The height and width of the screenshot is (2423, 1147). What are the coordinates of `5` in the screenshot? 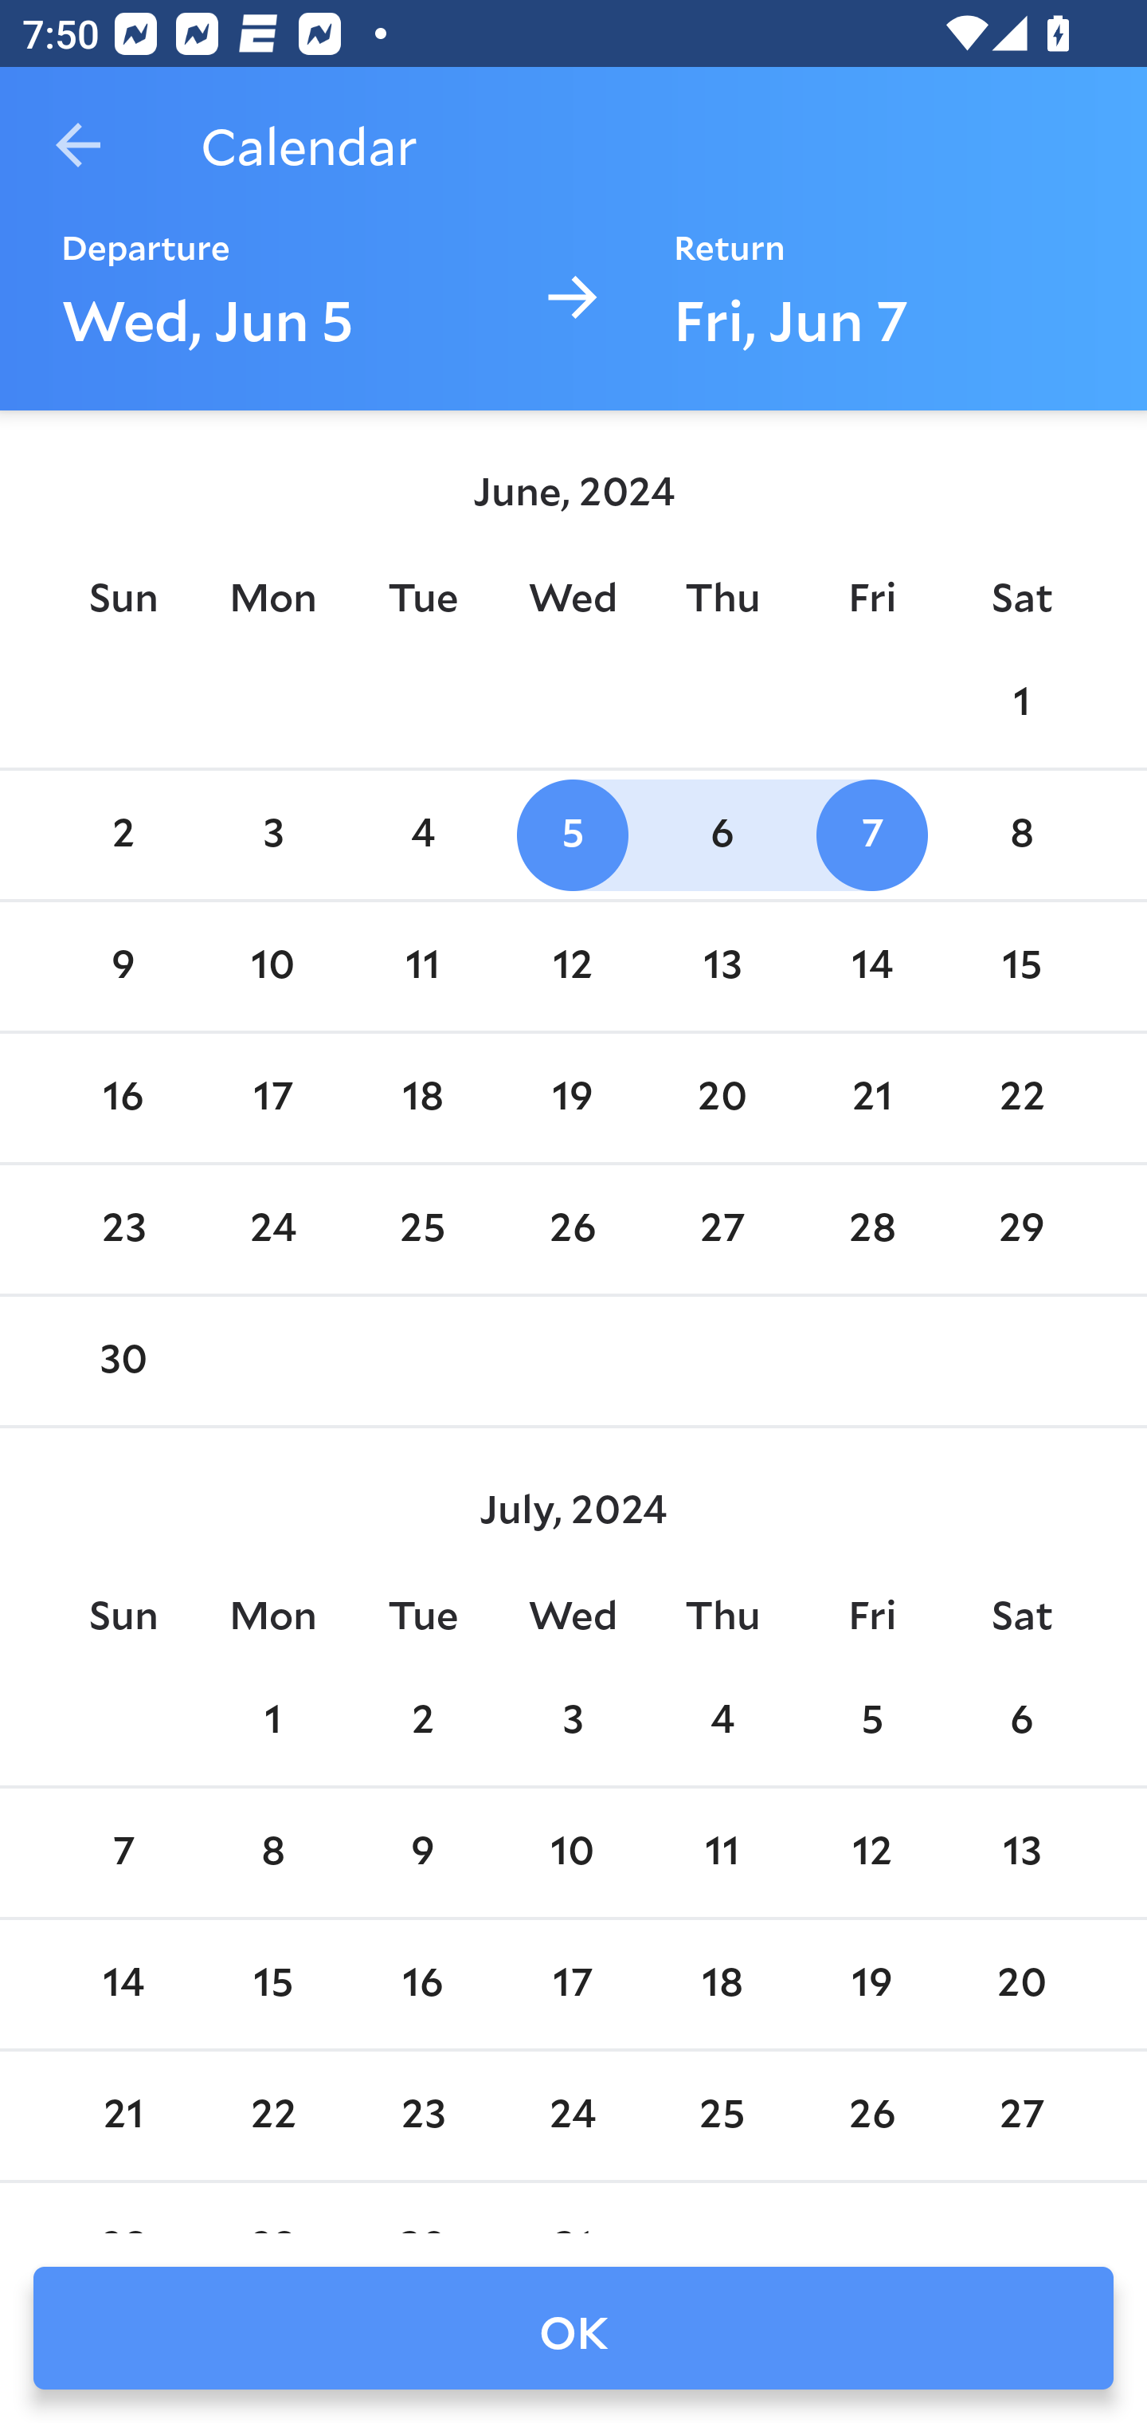 It's located at (871, 1722).